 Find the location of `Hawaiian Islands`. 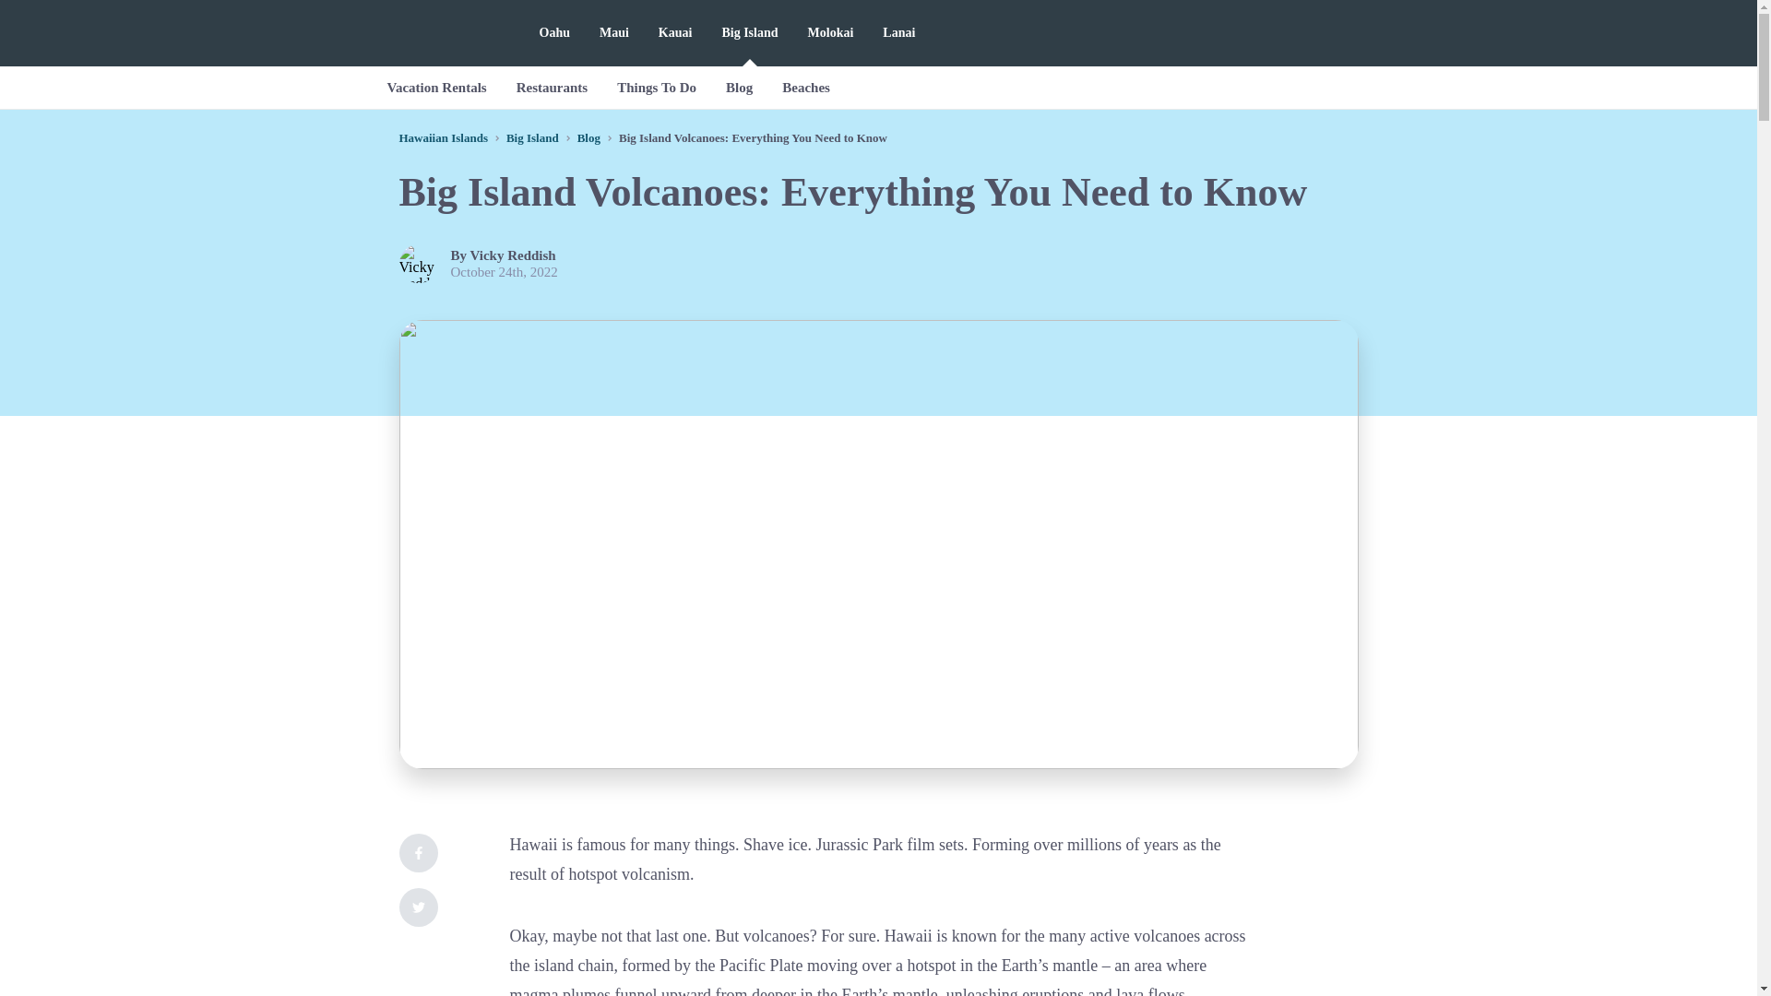

Hawaiian Islands is located at coordinates (443, 136).